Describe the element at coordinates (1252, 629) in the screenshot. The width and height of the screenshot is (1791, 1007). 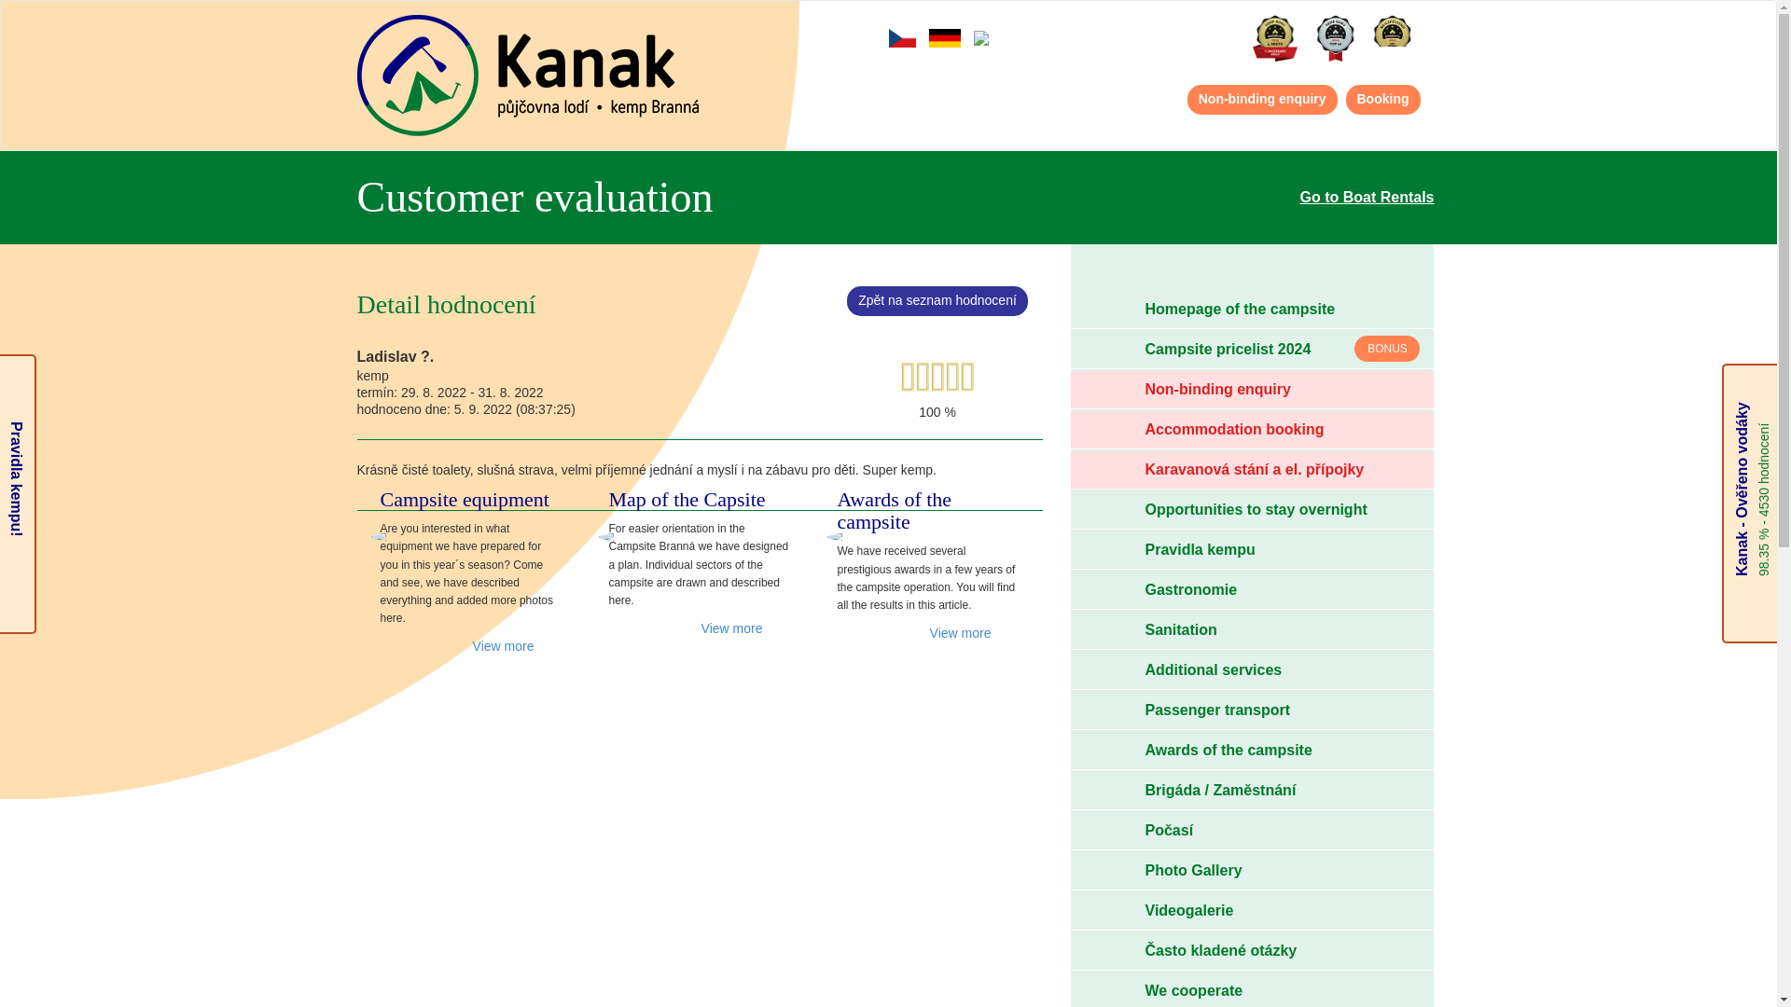
I see `Sanitation` at that location.